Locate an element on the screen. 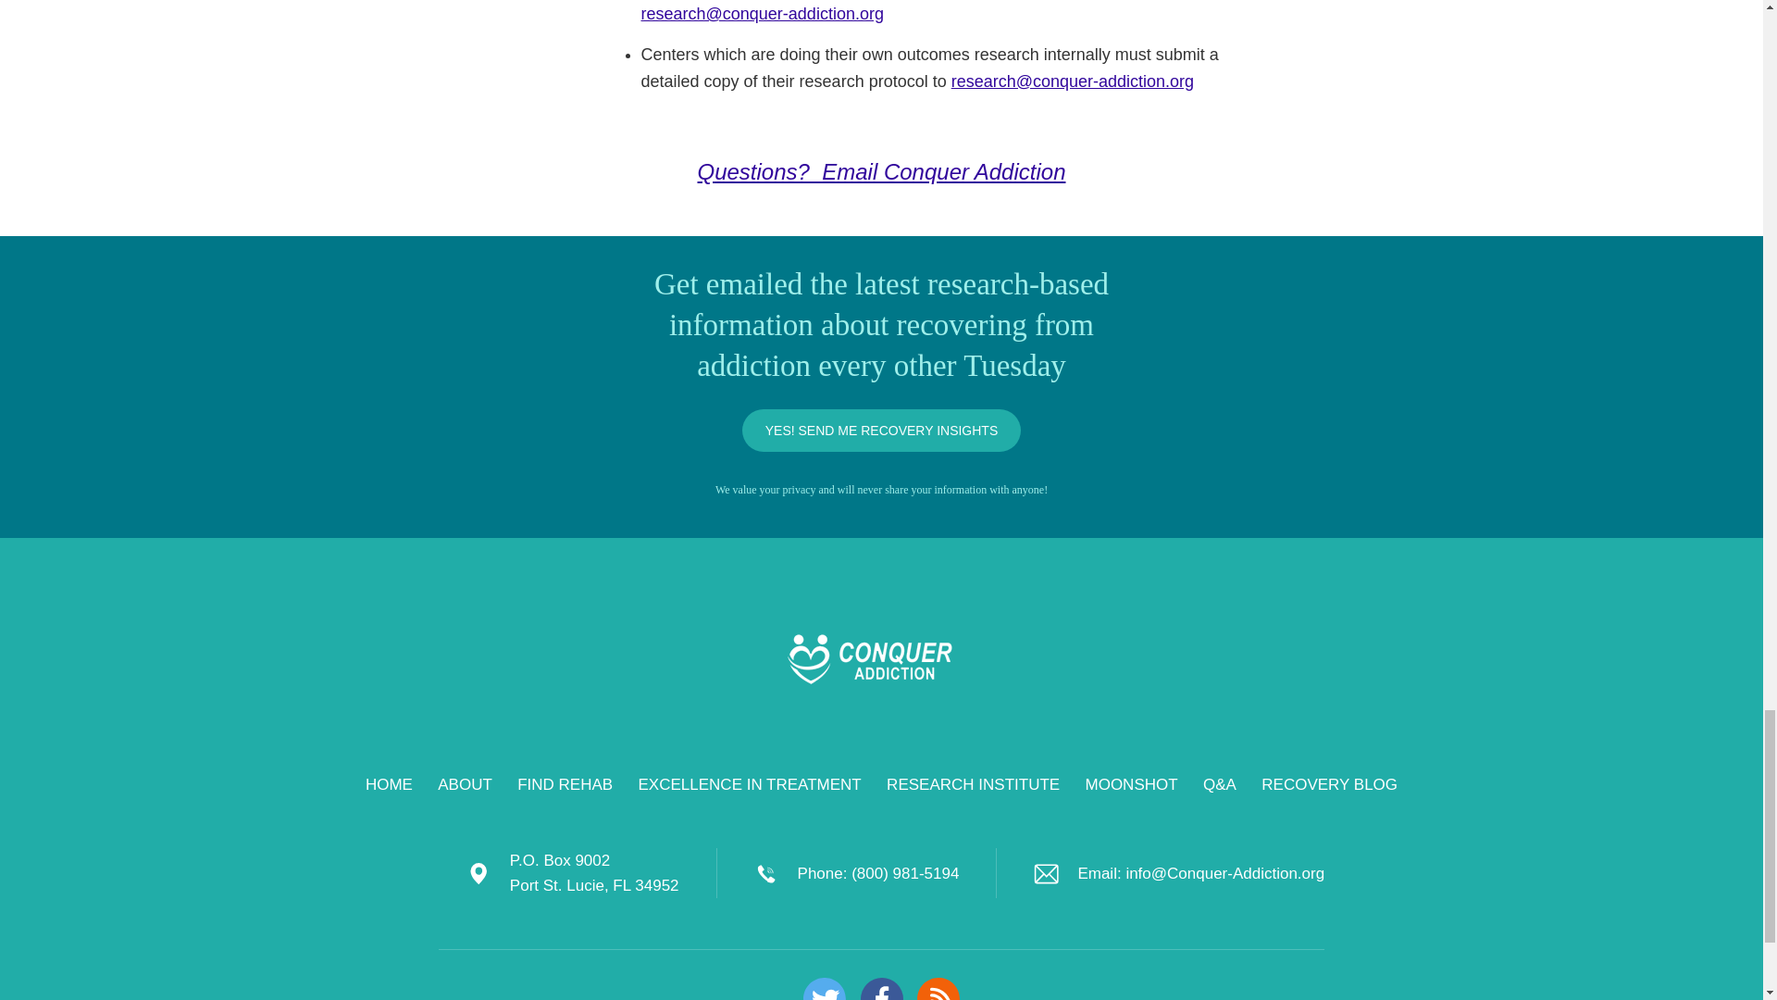 The height and width of the screenshot is (1000, 1777). LinkedIn is located at coordinates (881, 989).